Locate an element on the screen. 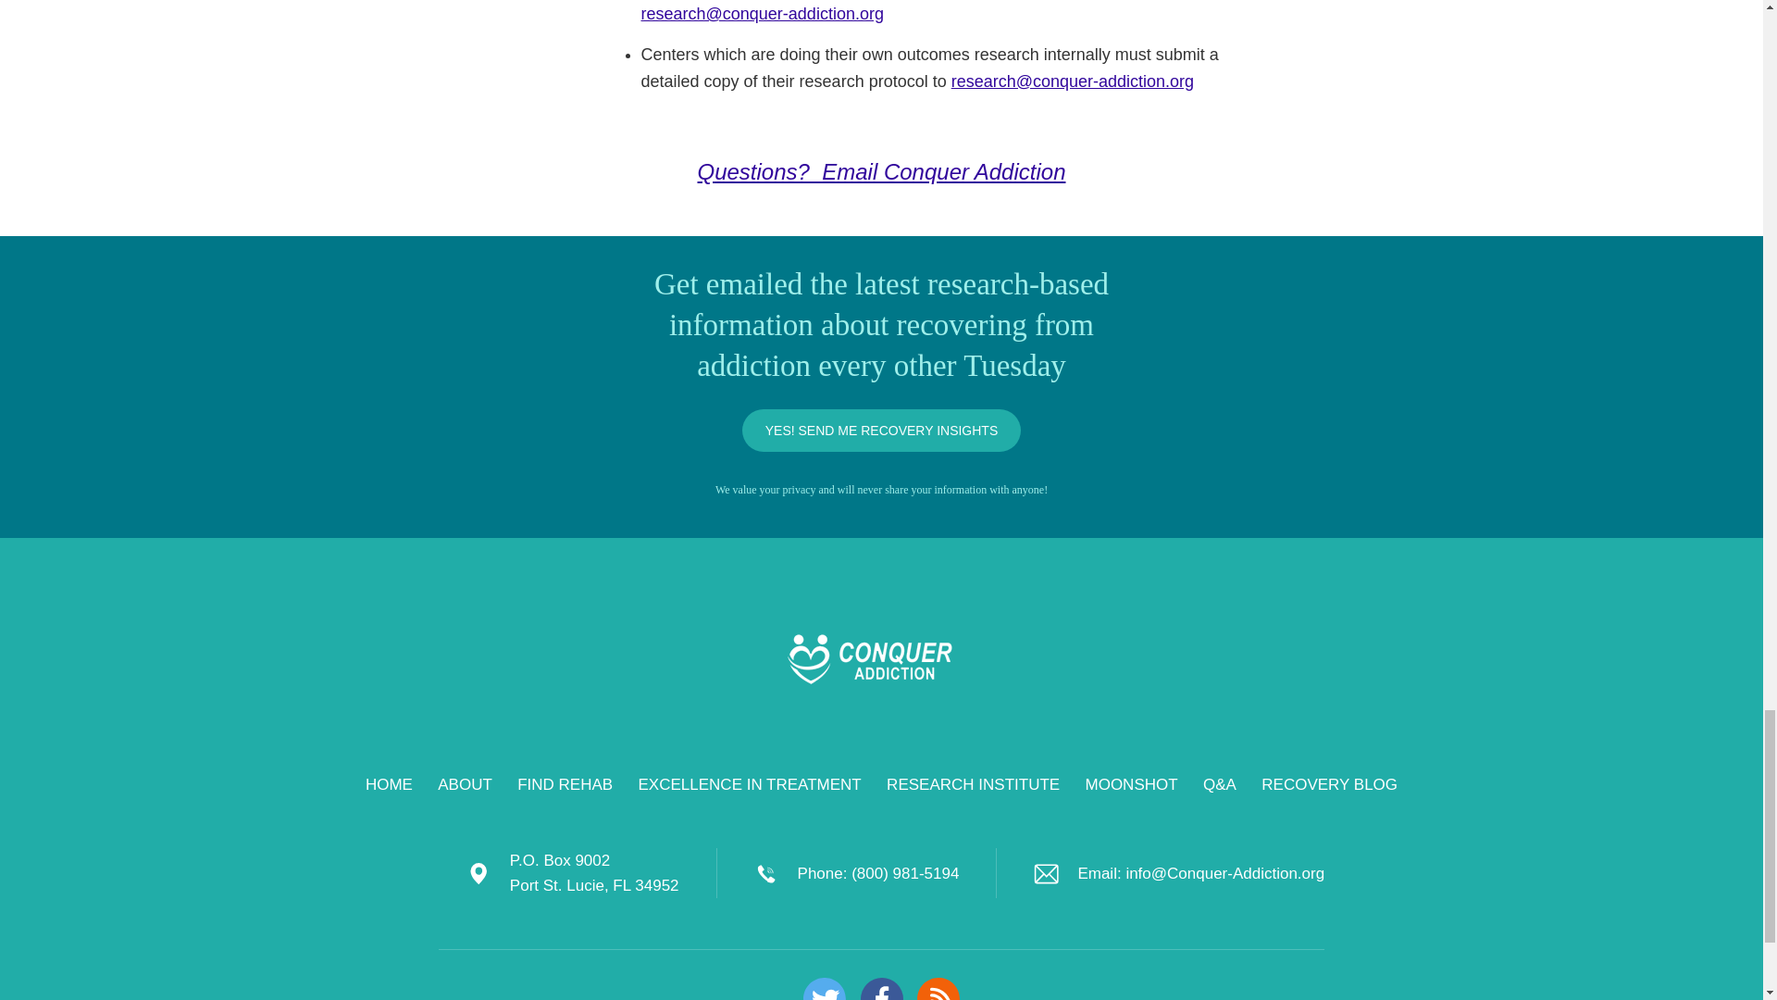 The height and width of the screenshot is (1000, 1777). LinkedIn is located at coordinates (881, 989).